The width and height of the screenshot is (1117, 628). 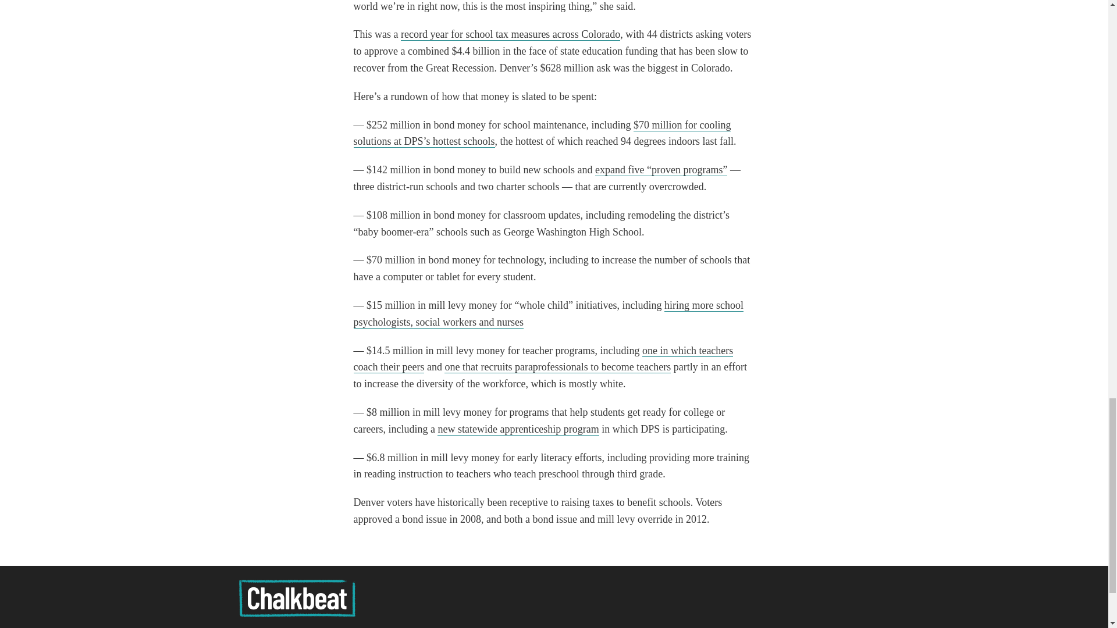 What do you see at coordinates (518, 429) in the screenshot?
I see `new statewide apprenticeship program` at bounding box center [518, 429].